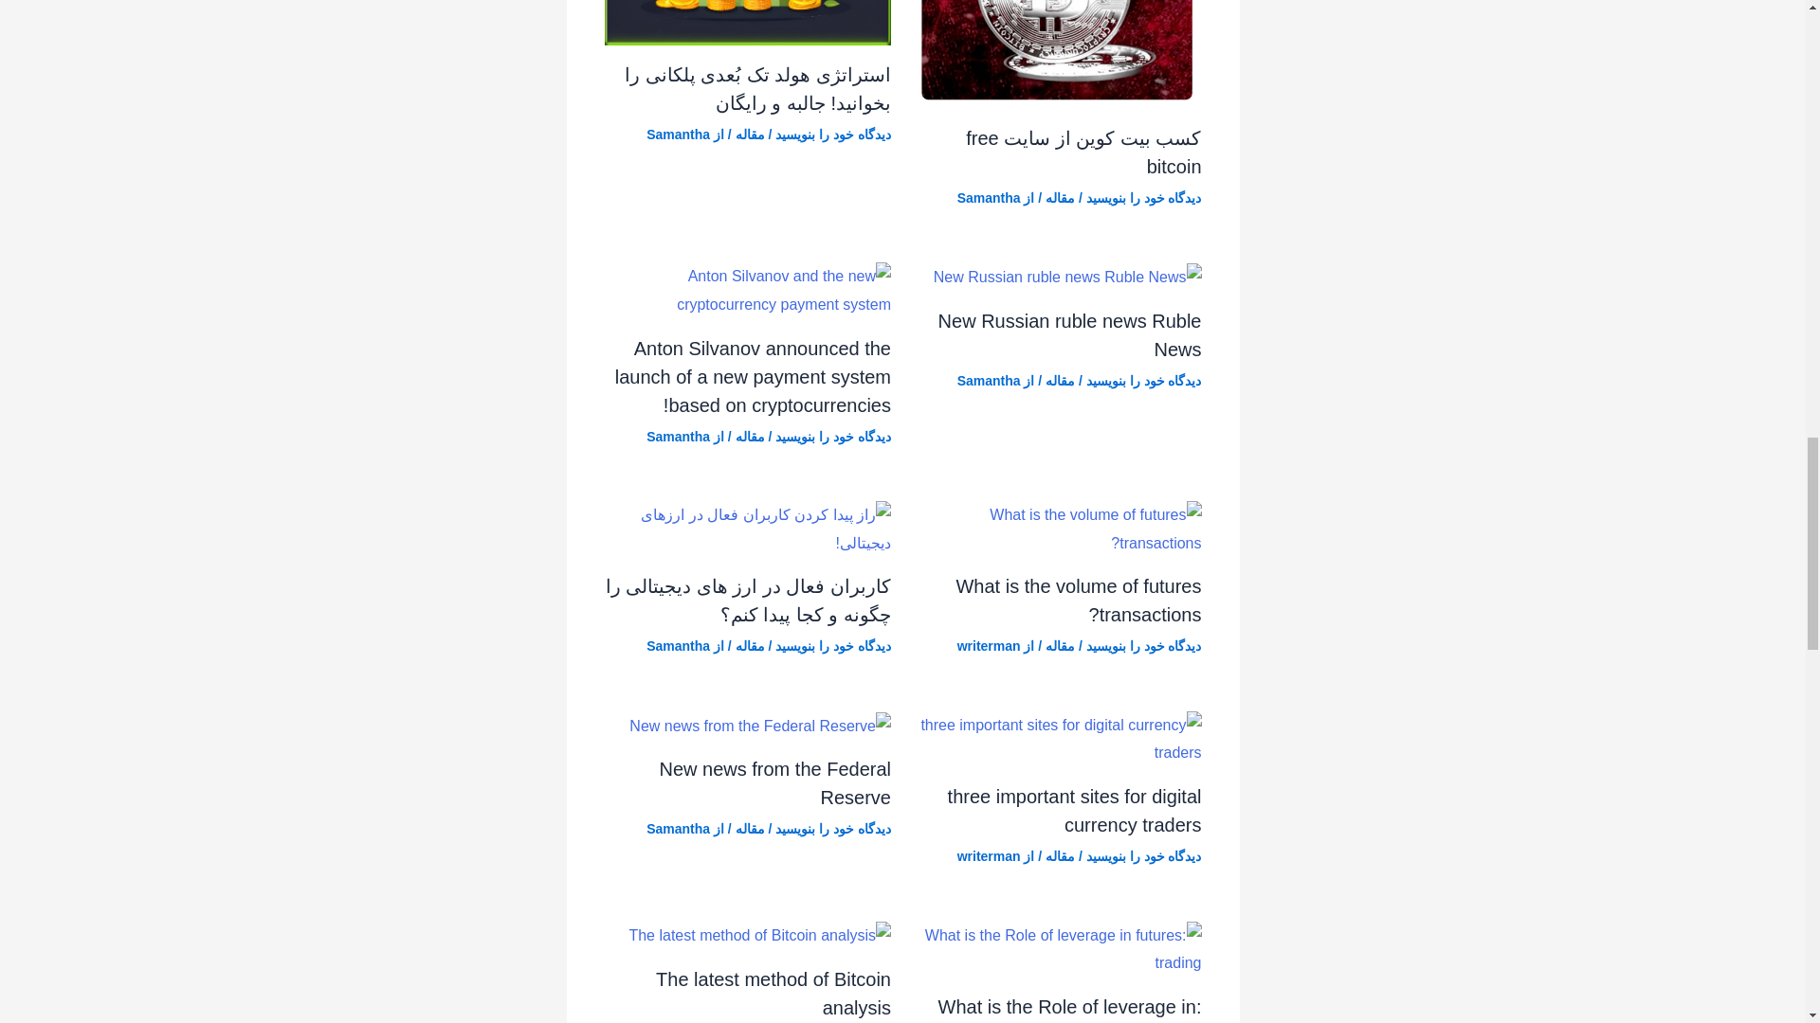 The width and height of the screenshot is (1820, 1023). Describe the element at coordinates (677, 135) in the screenshot. I see `Samantha` at that location.